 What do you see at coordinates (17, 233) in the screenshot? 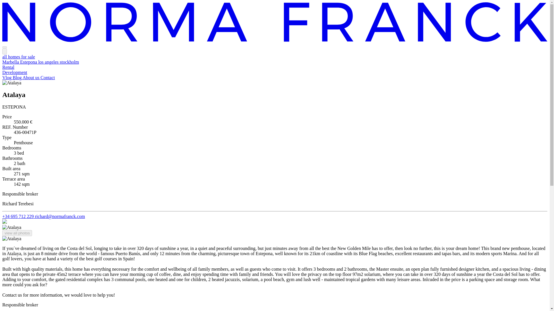
I see `view all photos` at bounding box center [17, 233].